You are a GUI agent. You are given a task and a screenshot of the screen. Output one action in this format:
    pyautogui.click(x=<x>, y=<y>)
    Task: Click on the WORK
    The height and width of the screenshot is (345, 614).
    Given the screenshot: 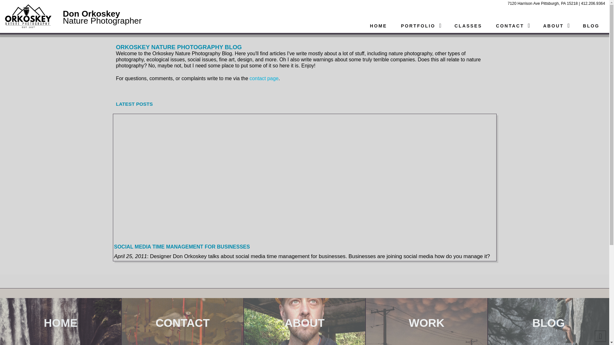 What is the action you would take?
    pyautogui.click(x=426, y=321)
    